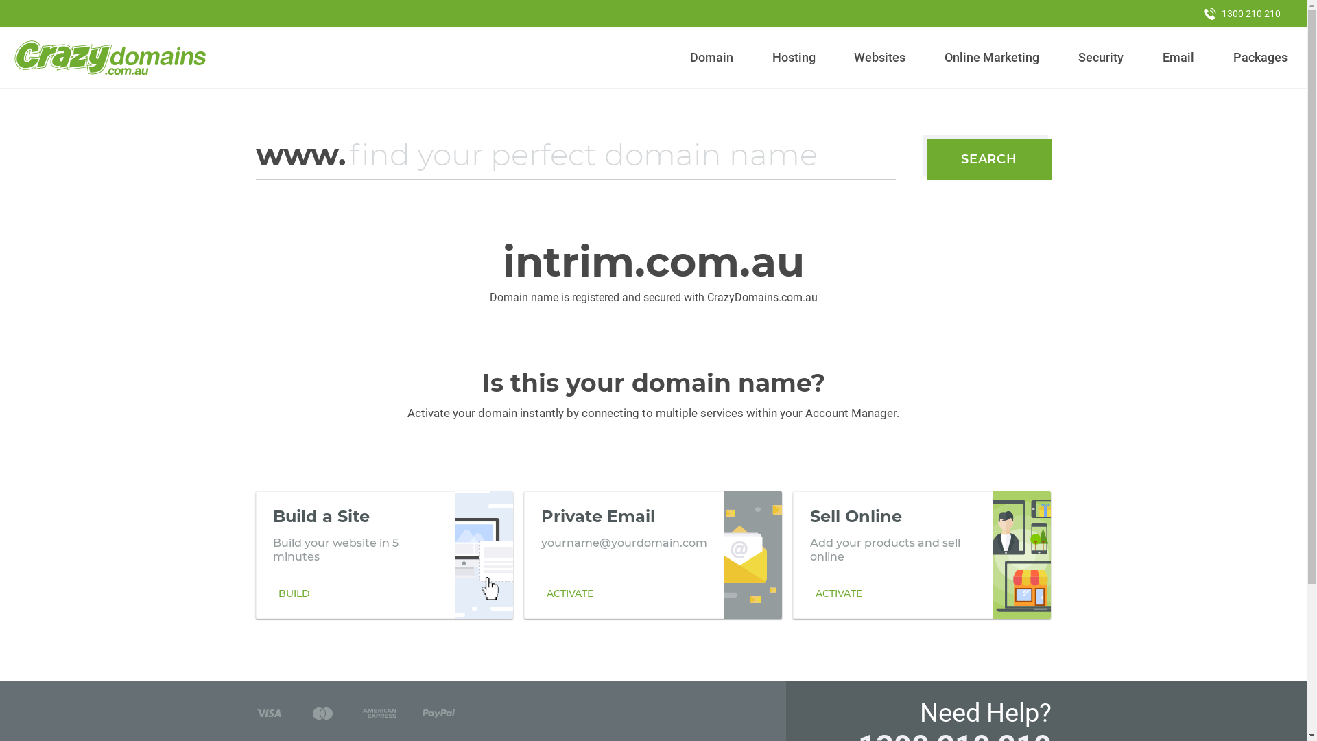 The height and width of the screenshot is (741, 1317). I want to click on Domain, so click(712, 58).